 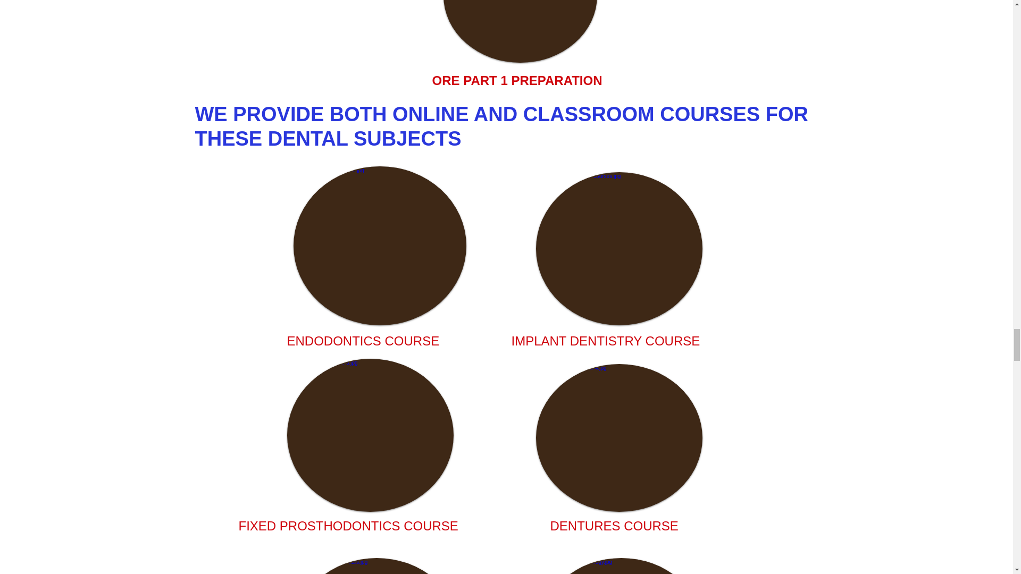 I want to click on ENDODONTICS COURSE, so click(x=363, y=340).